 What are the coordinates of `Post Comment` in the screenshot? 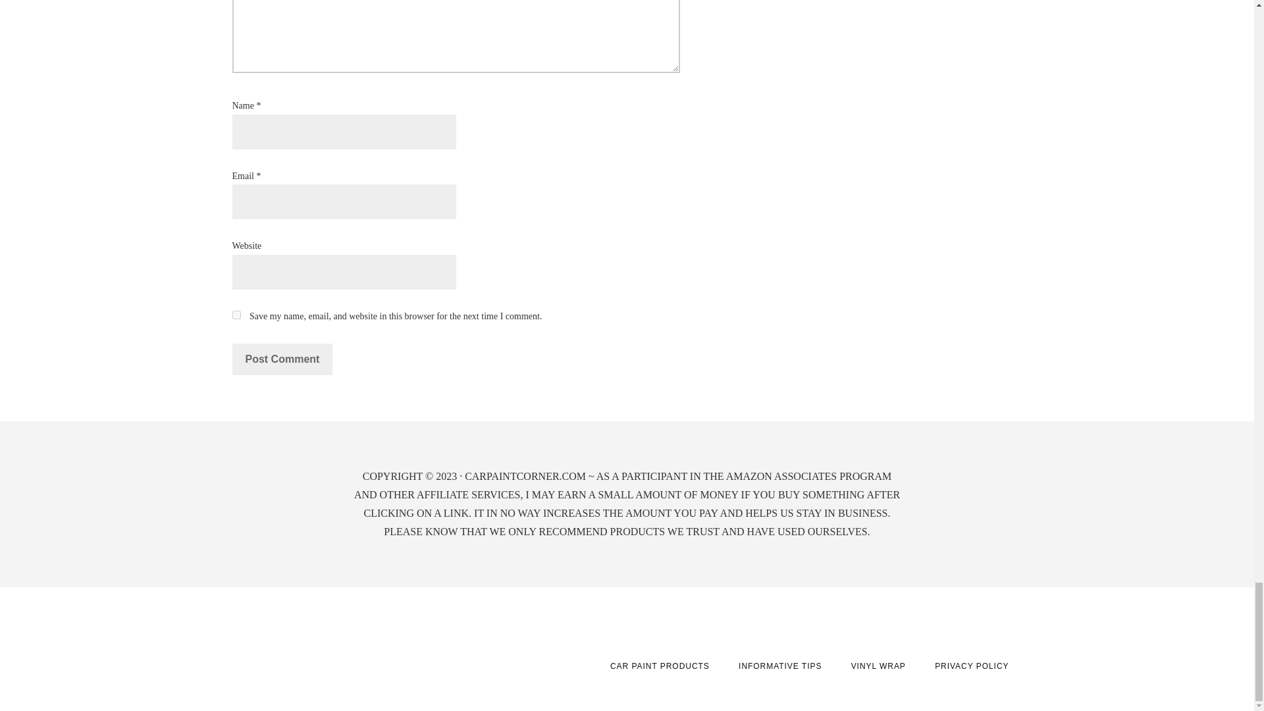 It's located at (282, 359).